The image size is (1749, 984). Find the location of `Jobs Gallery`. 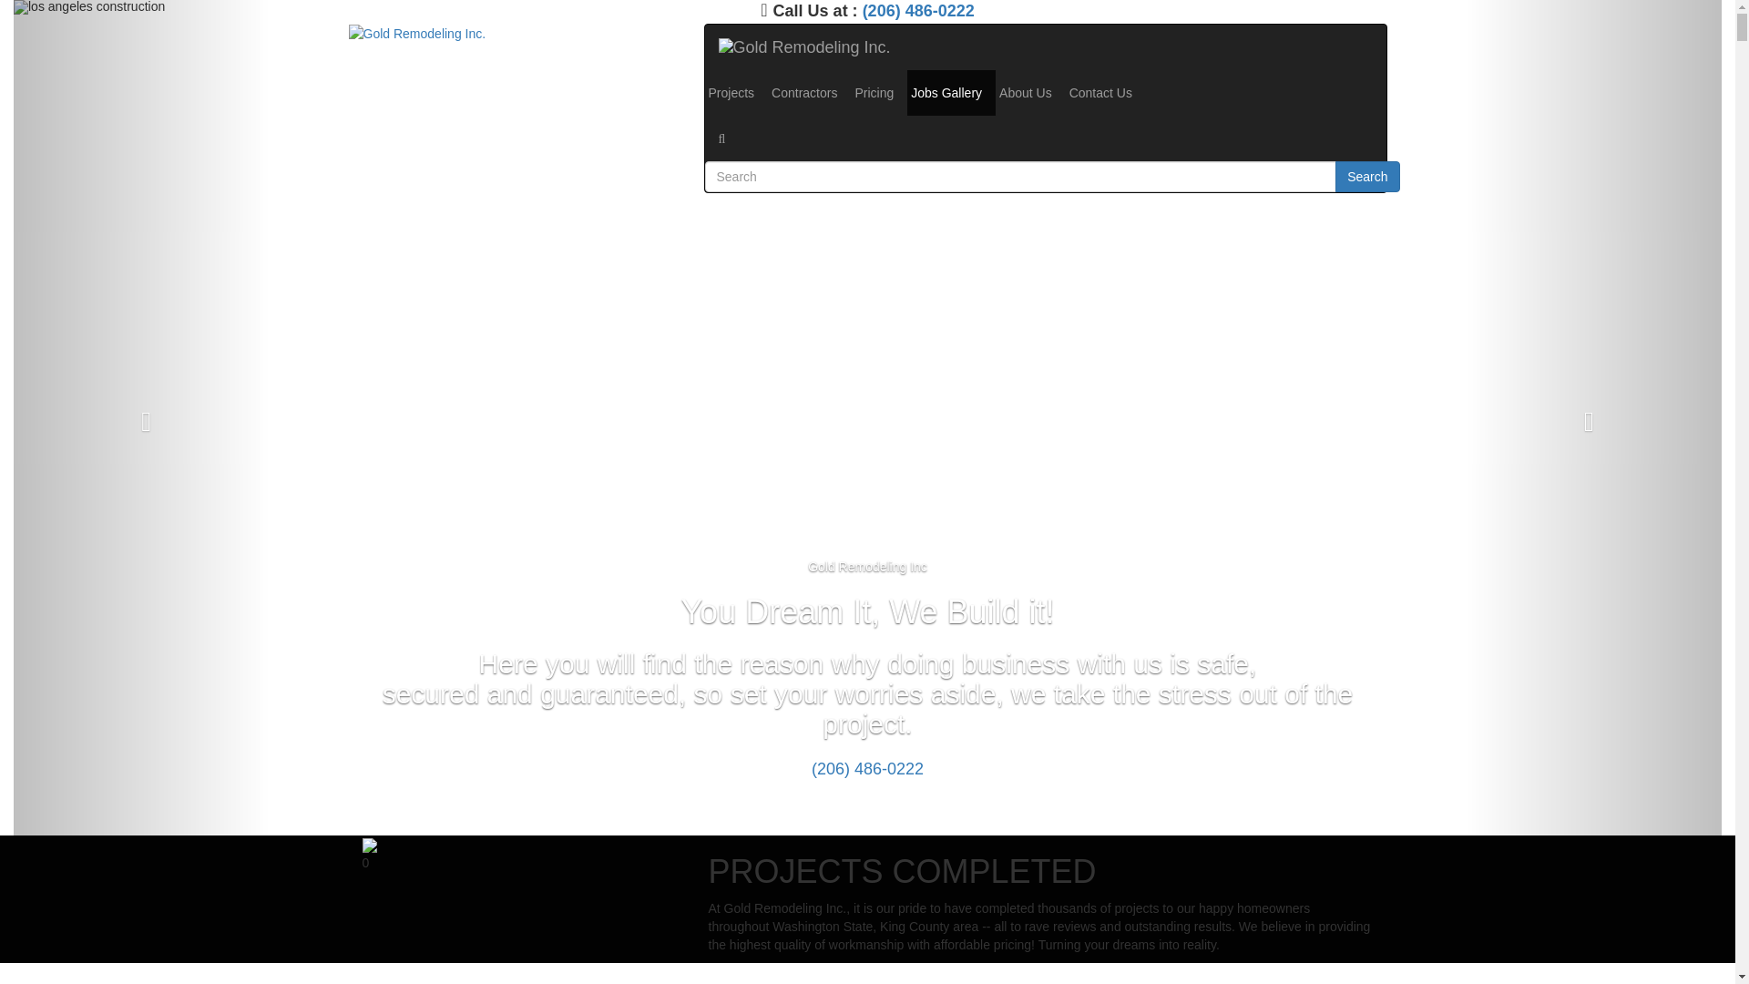

Jobs Gallery is located at coordinates (951, 93).